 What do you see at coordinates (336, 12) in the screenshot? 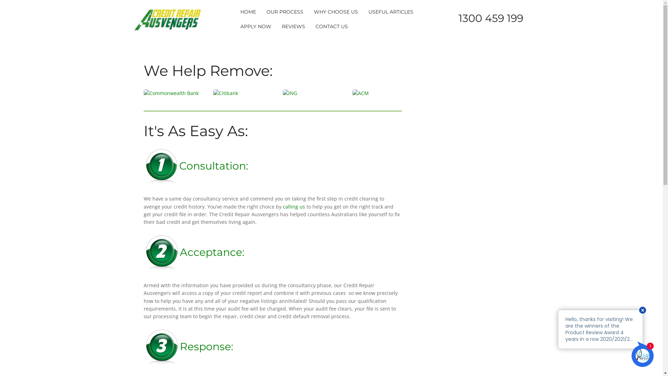
I see `WHY CHOOSE US` at bounding box center [336, 12].